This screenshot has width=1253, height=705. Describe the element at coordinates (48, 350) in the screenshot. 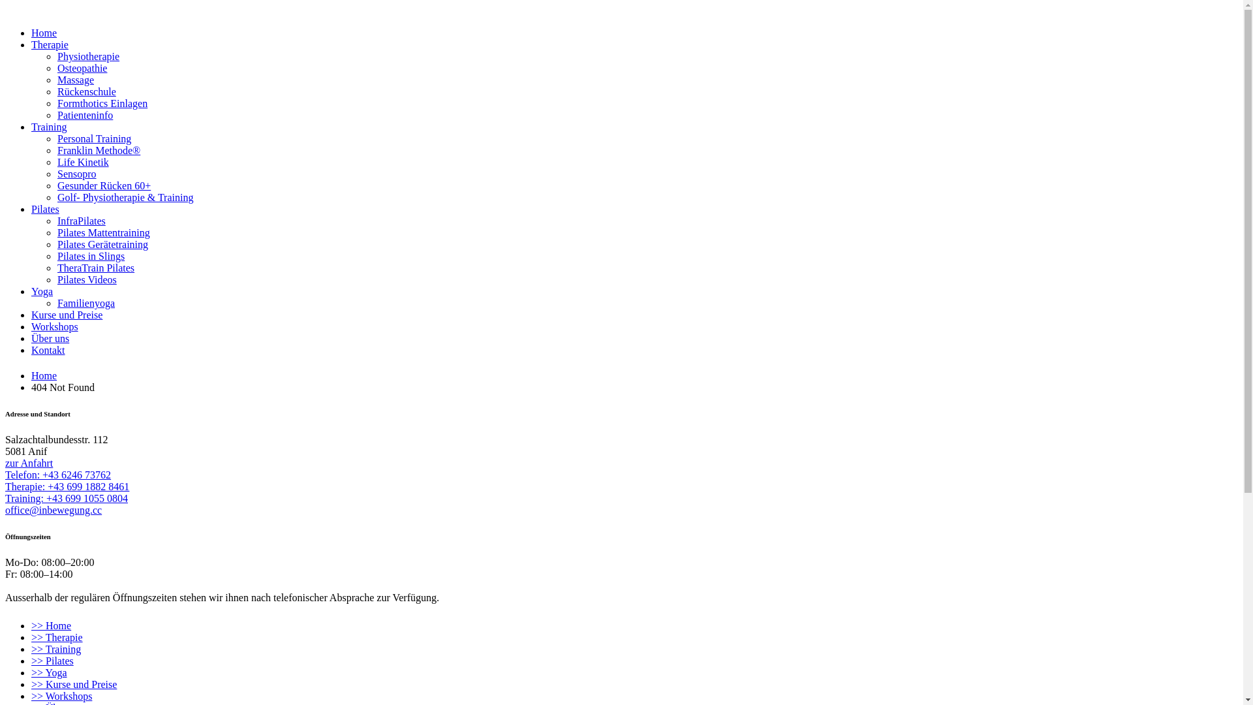

I see `Kontakt` at that location.